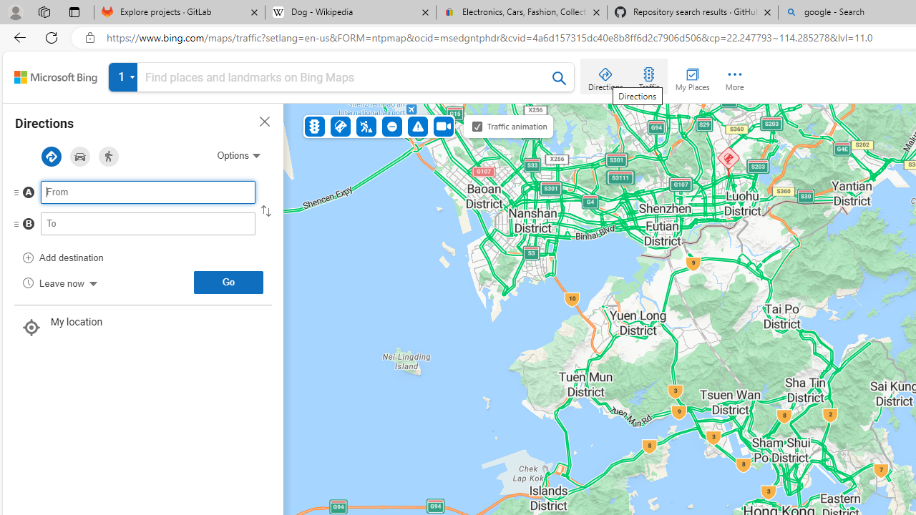 Image resolution: width=916 pixels, height=515 pixels. I want to click on Electronics, Cars, Fashion, Collectibles & More | eBay, so click(522, 13).